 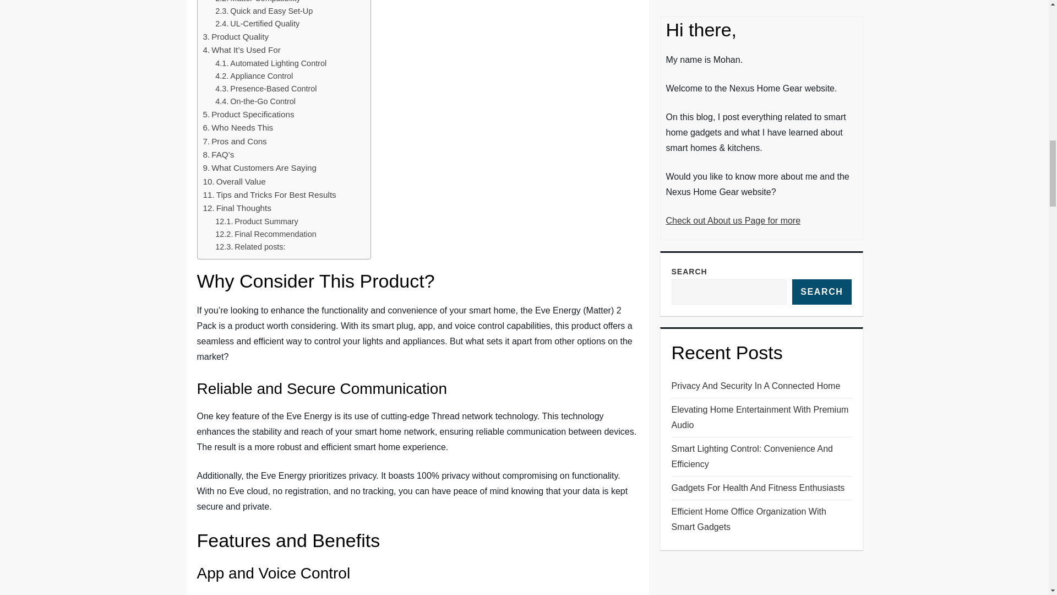 I want to click on Tips and Tricks For Best Results, so click(x=269, y=195).